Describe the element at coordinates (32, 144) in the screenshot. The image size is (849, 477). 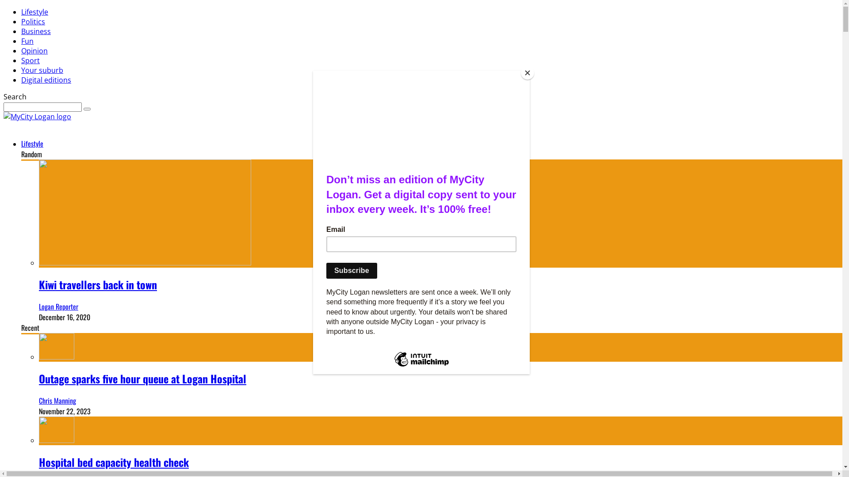
I see `Lifestyle` at that location.